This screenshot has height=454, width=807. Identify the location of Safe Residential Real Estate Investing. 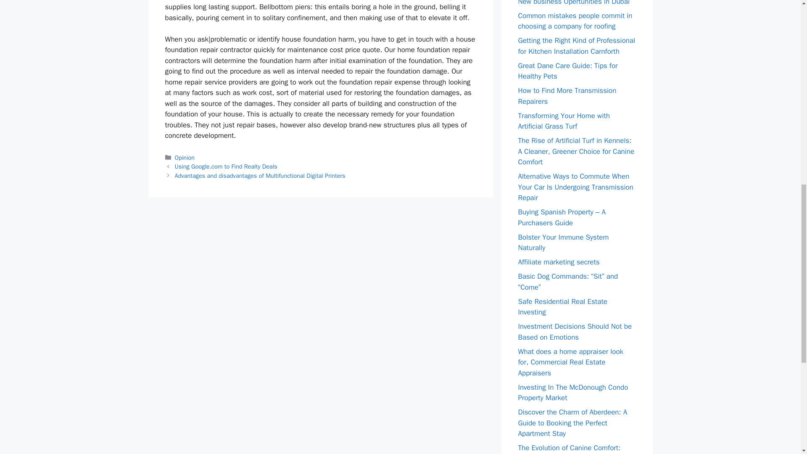
(562, 306).